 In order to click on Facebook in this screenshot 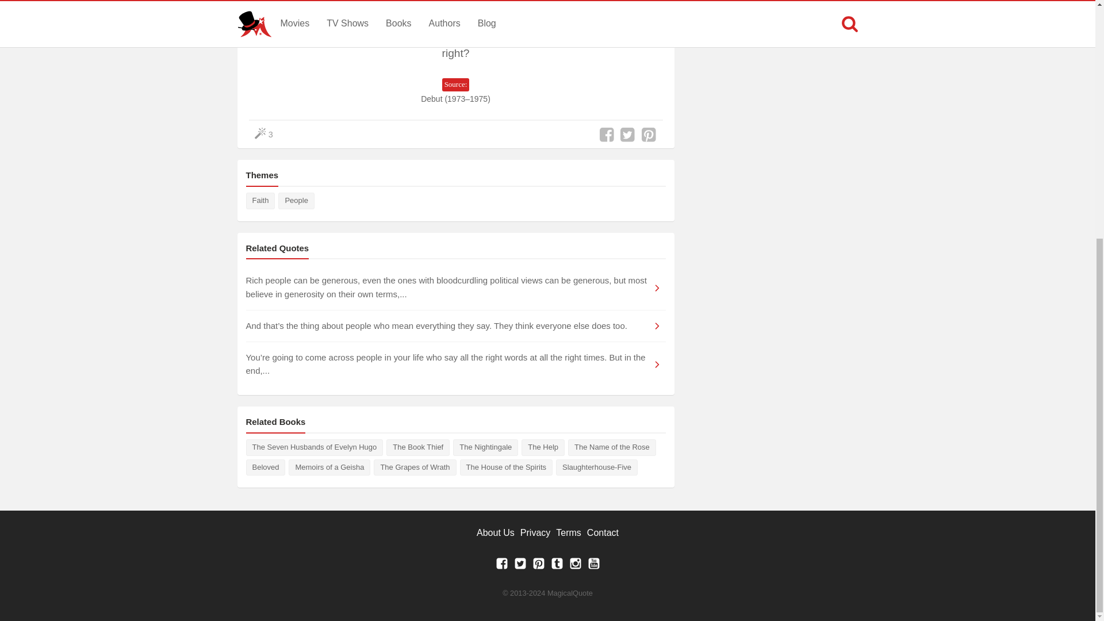, I will do `click(501, 566)`.